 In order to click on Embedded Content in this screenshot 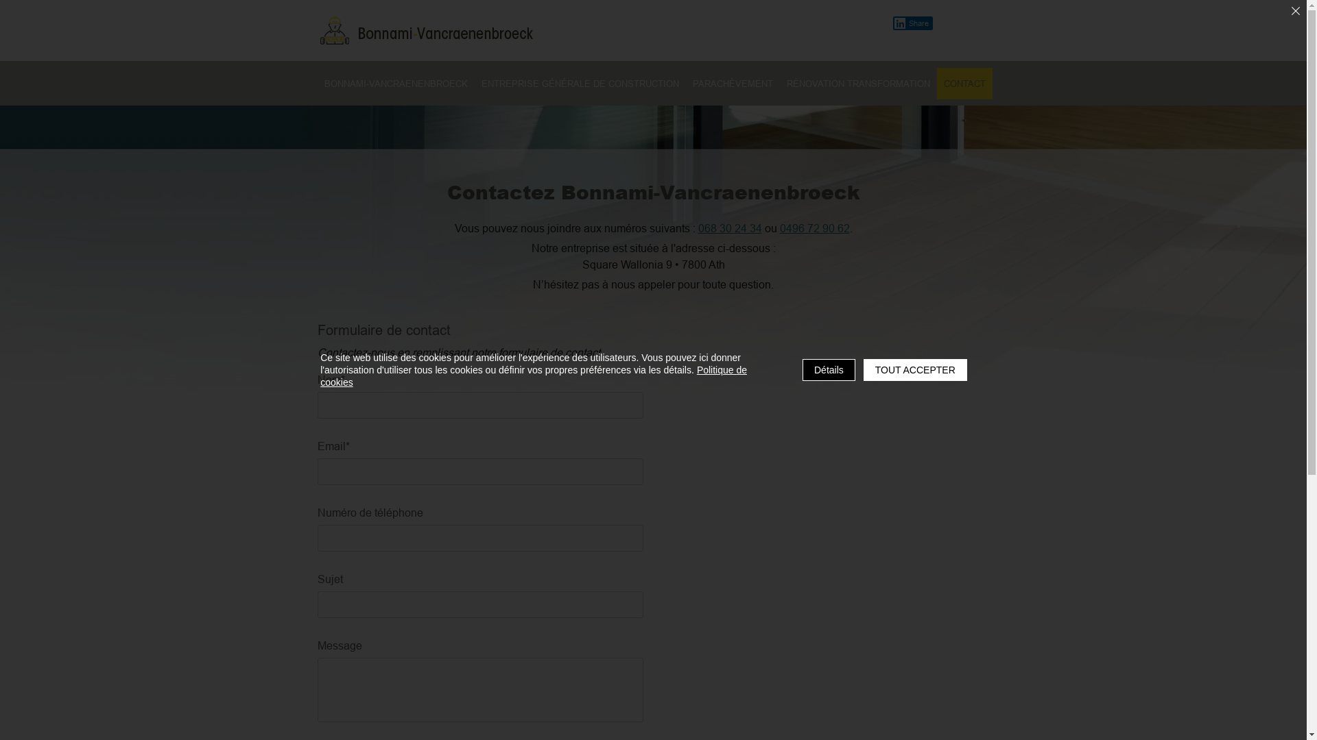, I will do `click(804, 23)`.